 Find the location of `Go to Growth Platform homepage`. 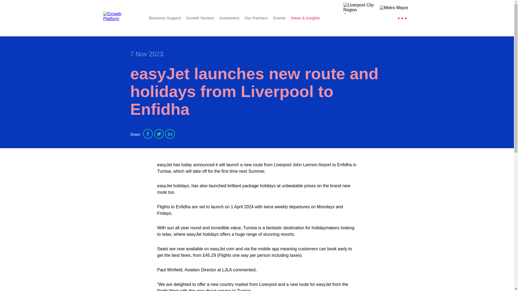

Go to Growth Platform homepage is located at coordinates (122, 18).